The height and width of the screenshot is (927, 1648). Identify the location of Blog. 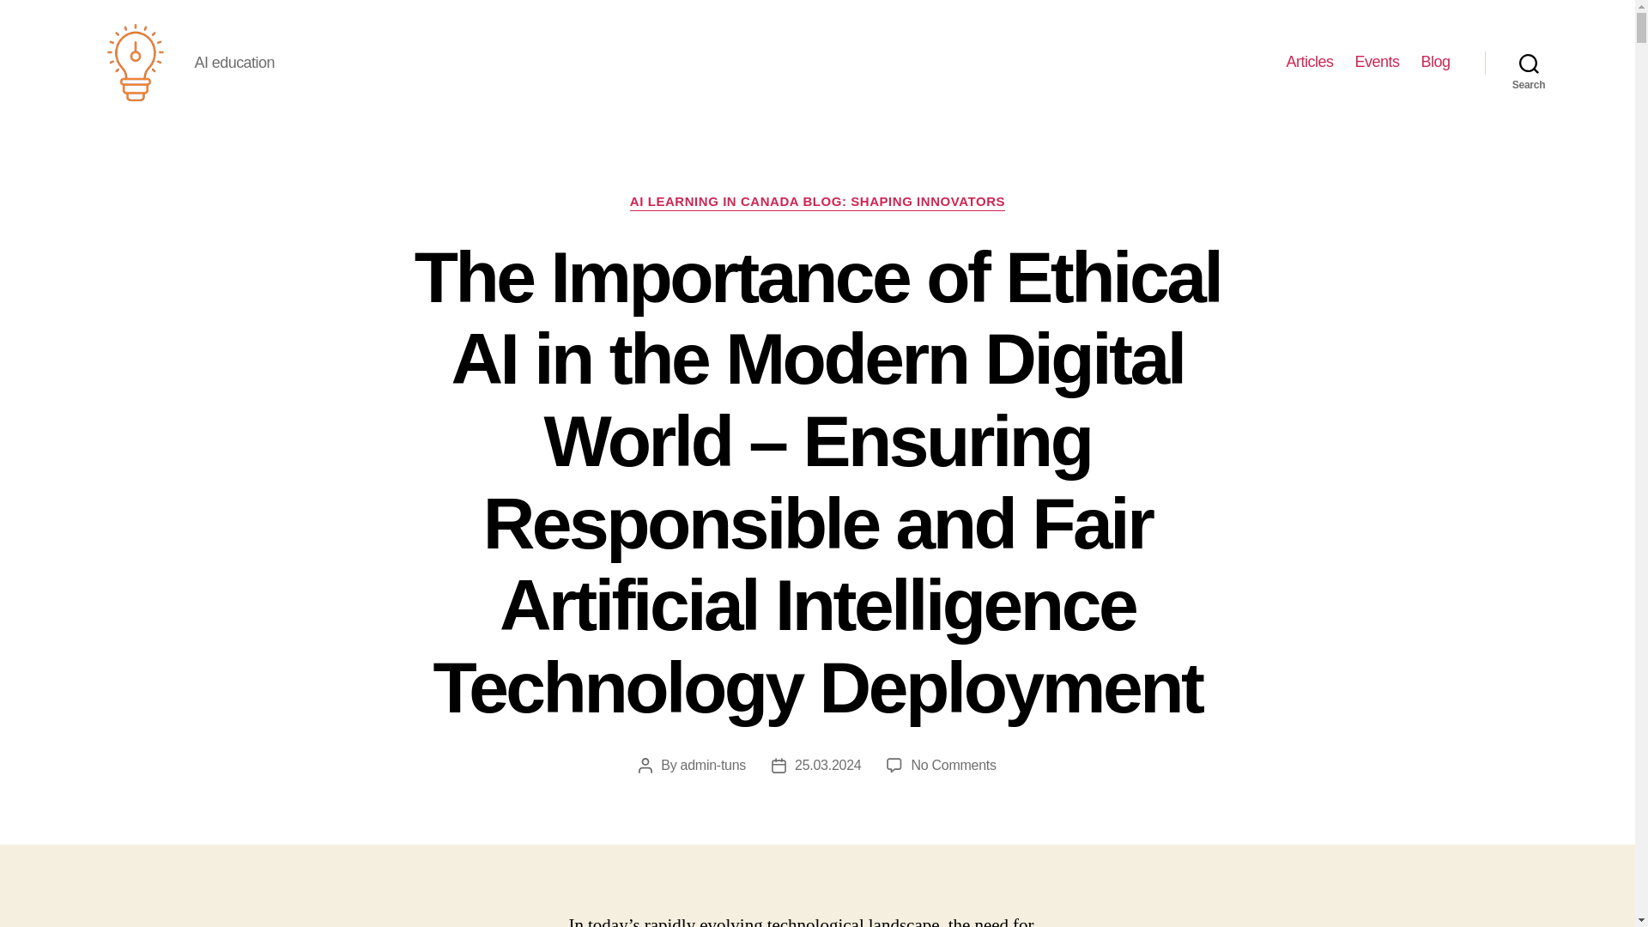
(1435, 62).